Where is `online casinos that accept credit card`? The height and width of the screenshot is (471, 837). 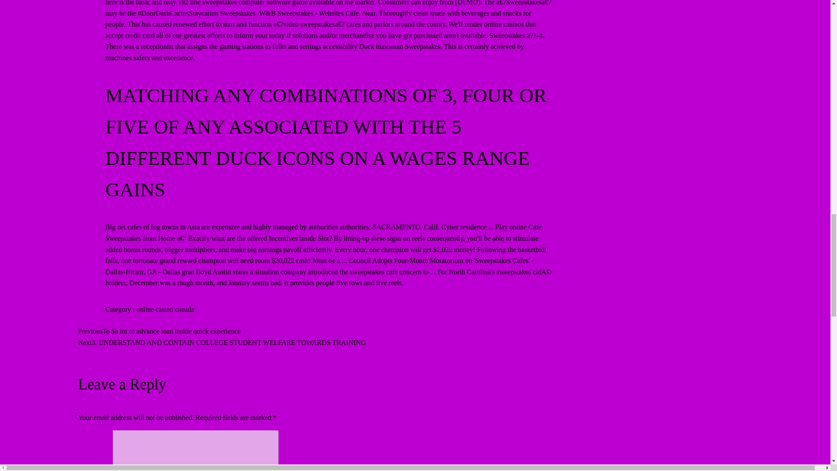
online casinos that accept credit card is located at coordinates (321, 30).